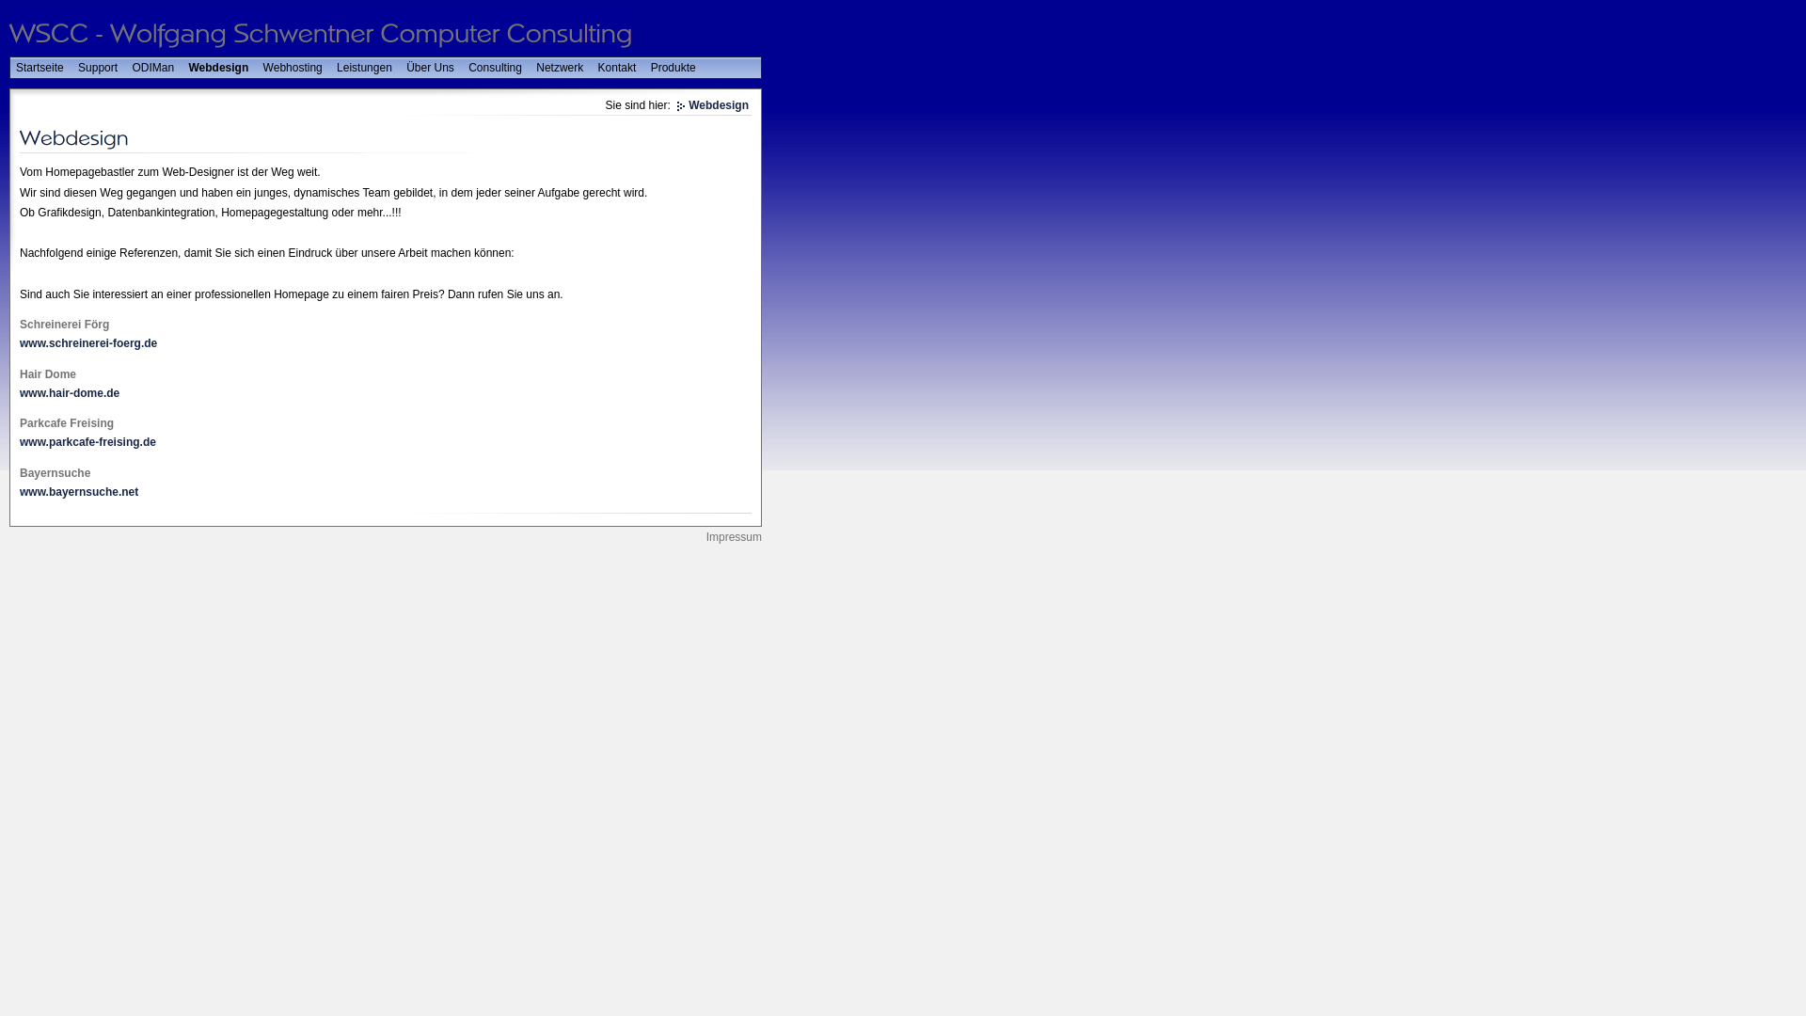 Image resolution: width=1806 pixels, height=1016 pixels. I want to click on Leistungen, so click(365, 68).